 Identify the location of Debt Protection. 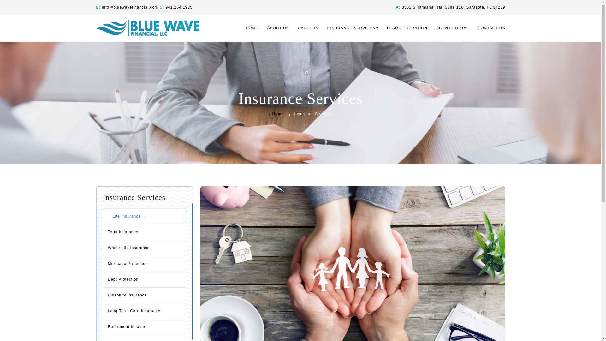
(145, 279).